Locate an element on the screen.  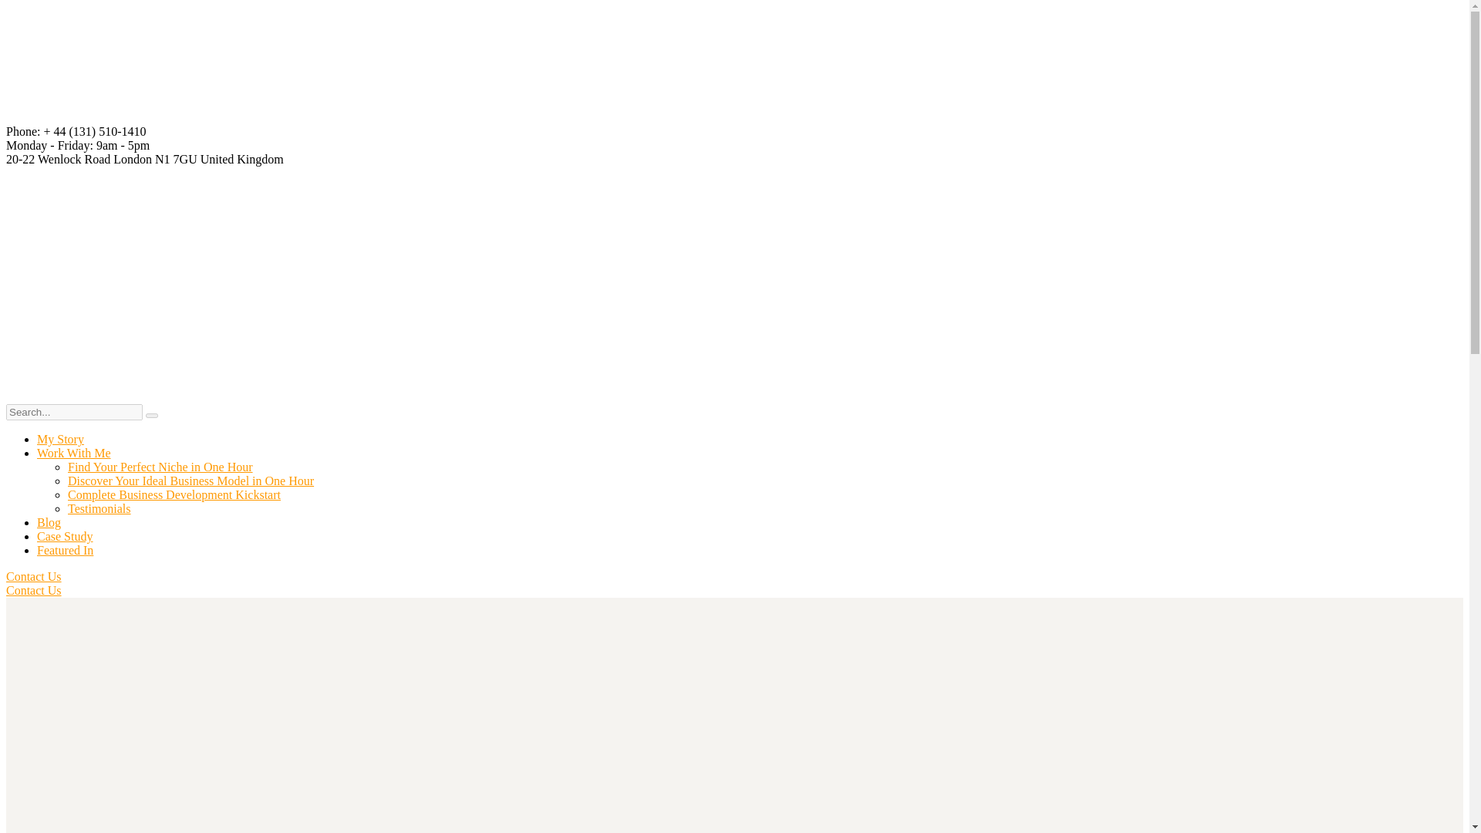
Miha Matlievski - Fail Coach is located at coordinates (585, 278).